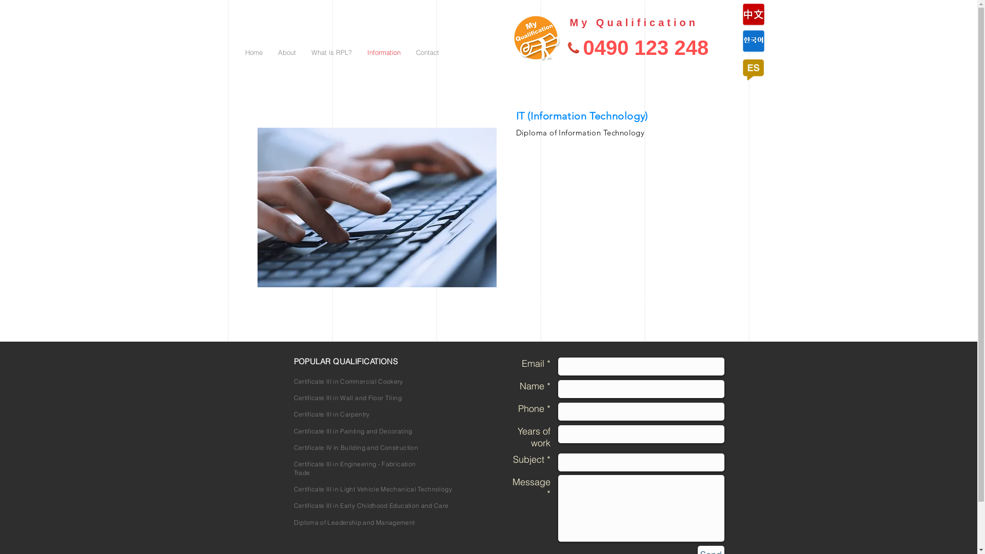 The image size is (985, 554). What do you see at coordinates (428, 52) in the screenshot?
I see `Contact` at bounding box center [428, 52].